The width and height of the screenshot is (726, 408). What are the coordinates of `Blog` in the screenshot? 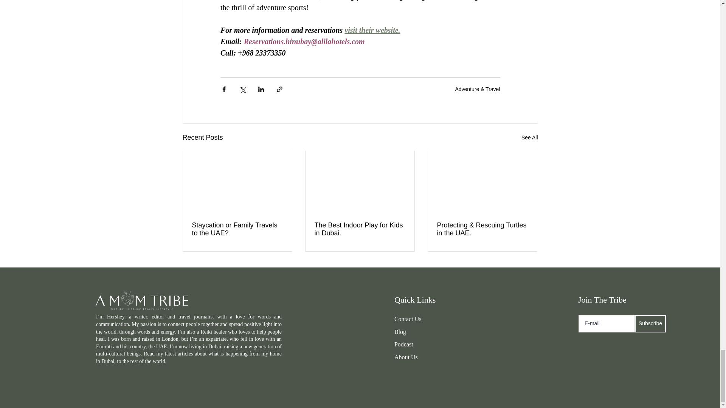 It's located at (400, 332).